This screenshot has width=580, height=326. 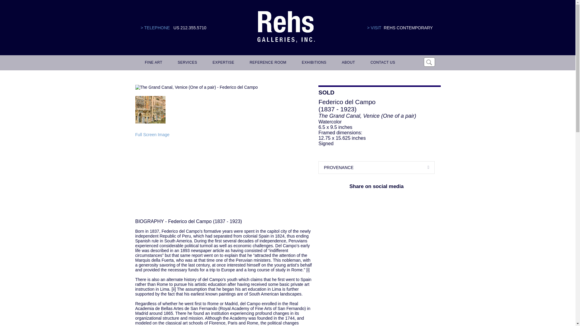 What do you see at coordinates (382, 63) in the screenshot?
I see `CONTACT US` at bounding box center [382, 63].